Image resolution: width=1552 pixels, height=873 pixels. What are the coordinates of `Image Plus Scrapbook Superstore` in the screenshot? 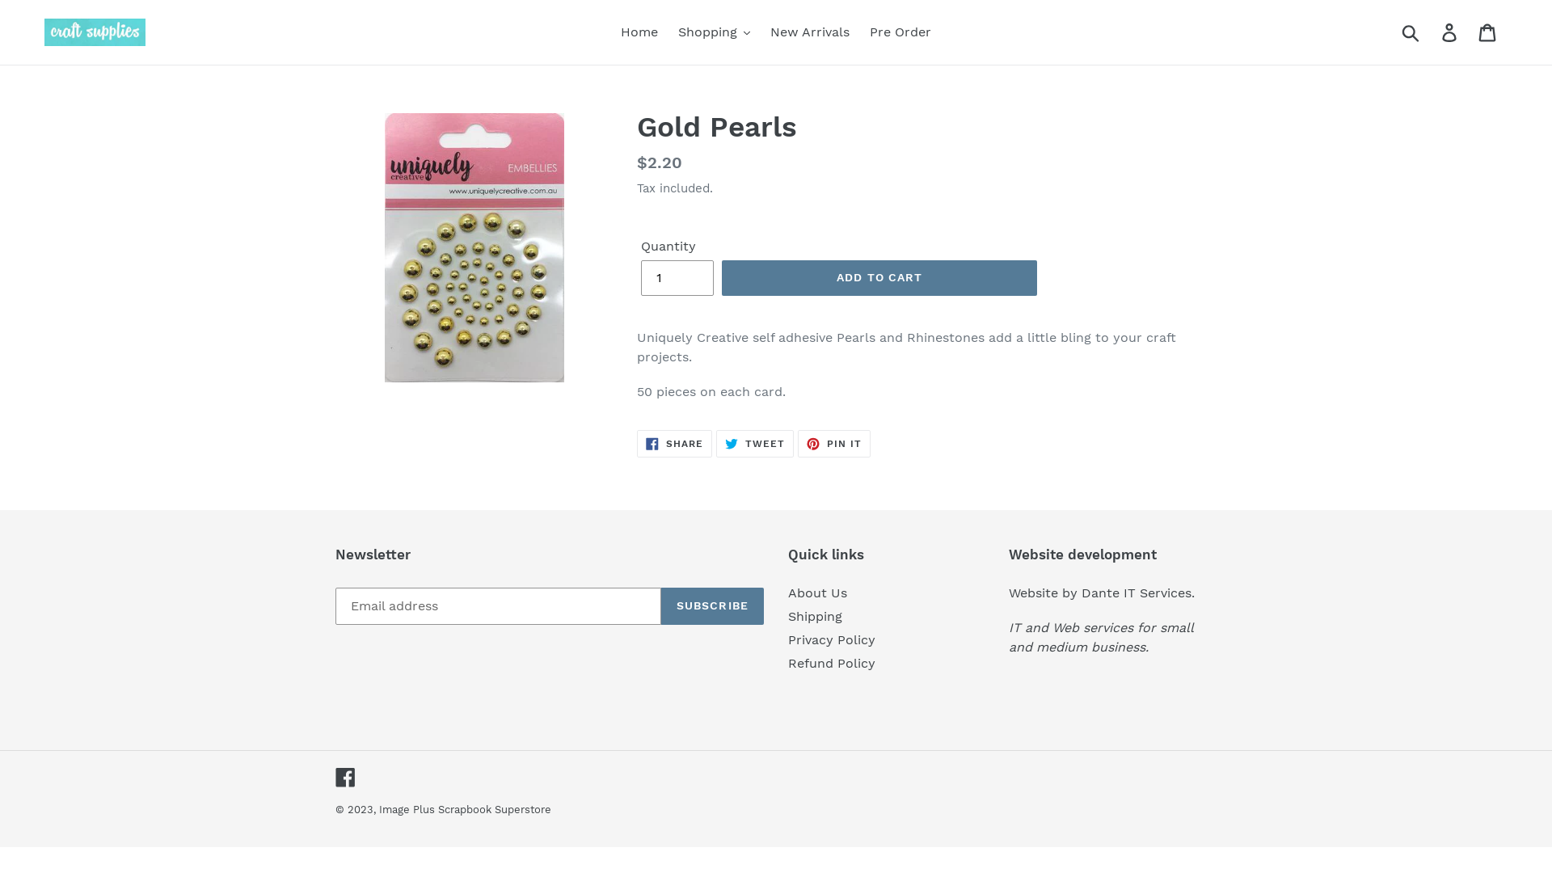 It's located at (466, 810).